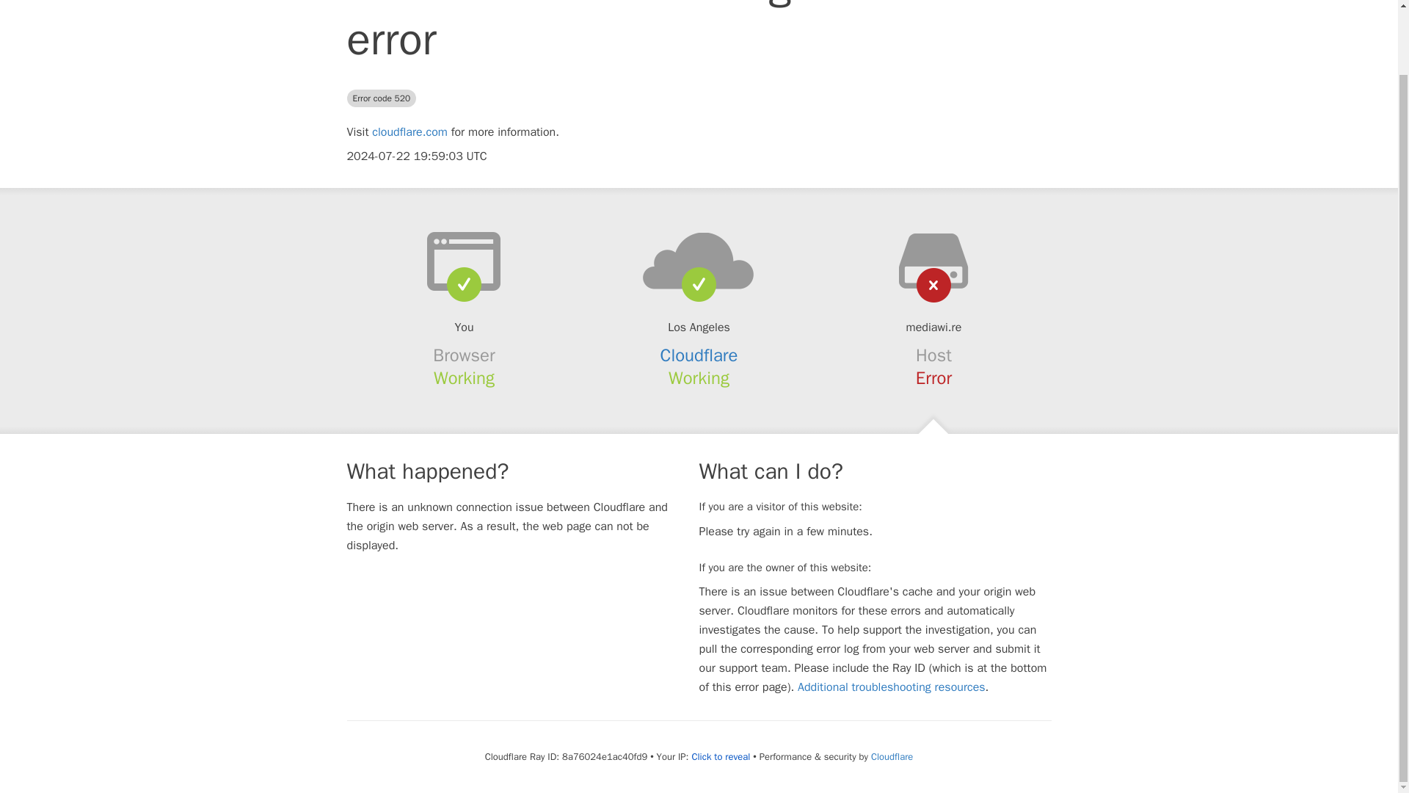 The image size is (1409, 793). I want to click on cloudflare.com, so click(409, 132).